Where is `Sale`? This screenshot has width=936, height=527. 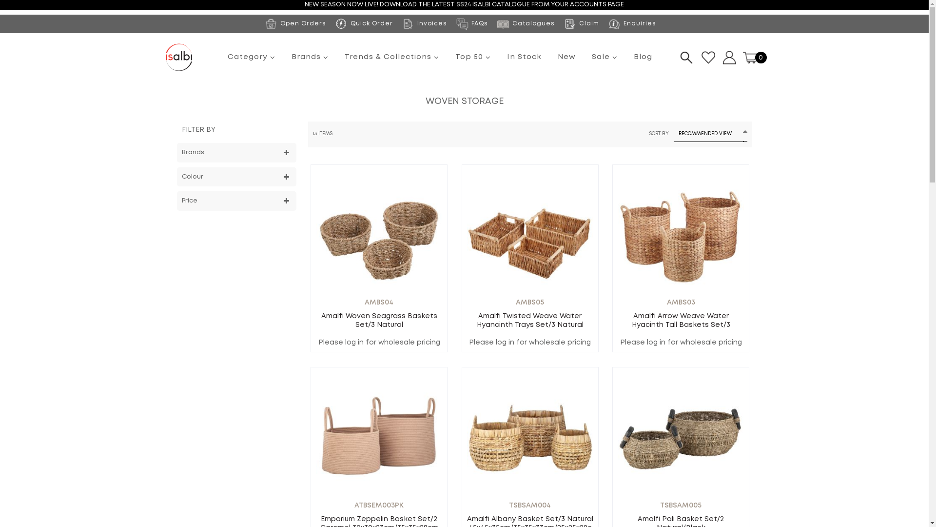
Sale is located at coordinates (604, 58).